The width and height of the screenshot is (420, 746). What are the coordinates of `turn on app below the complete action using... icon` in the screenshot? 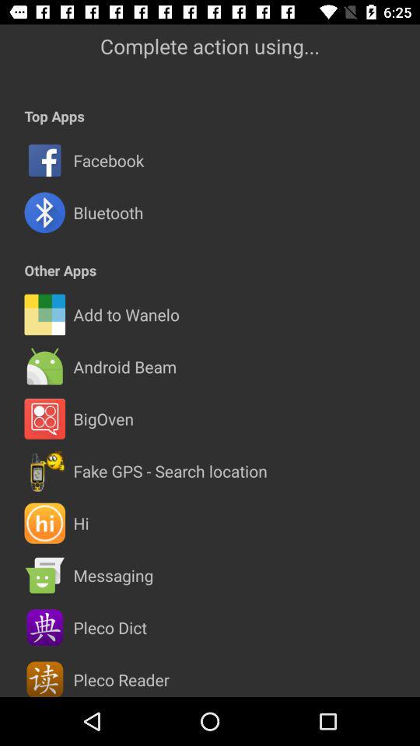 It's located at (54, 117).